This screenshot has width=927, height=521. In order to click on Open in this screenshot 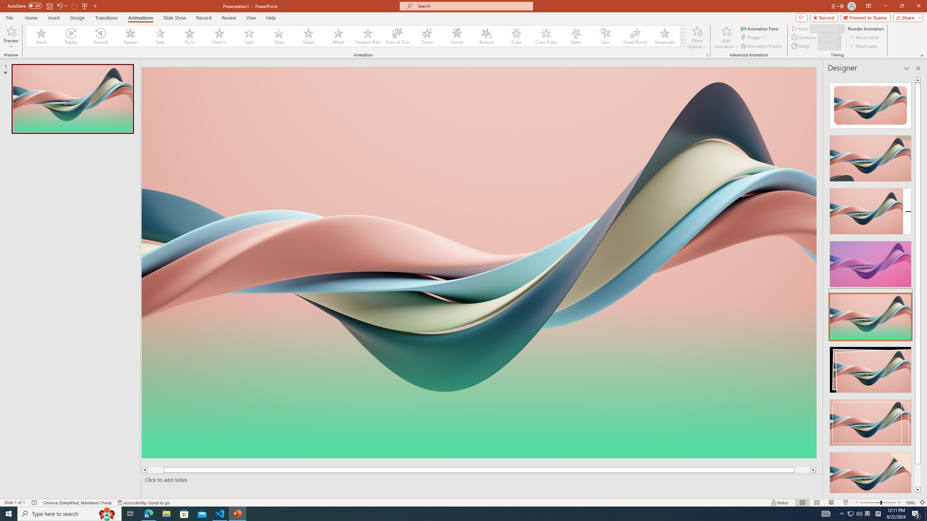, I will do `click(842, 29)`.